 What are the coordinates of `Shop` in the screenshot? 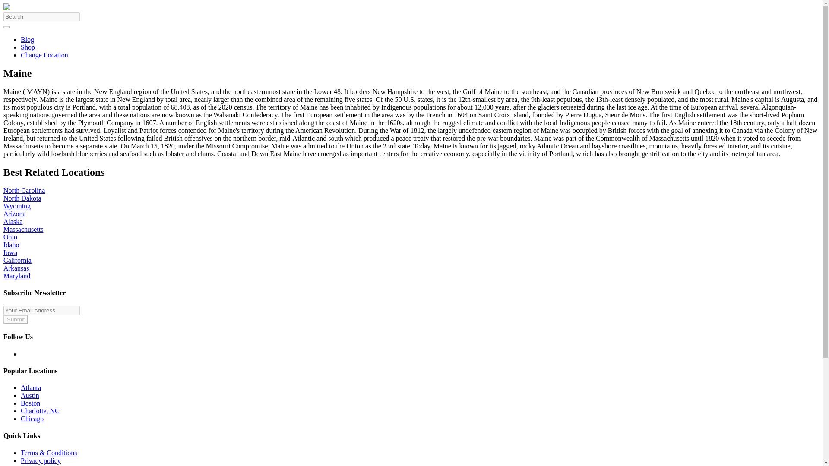 It's located at (28, 47).